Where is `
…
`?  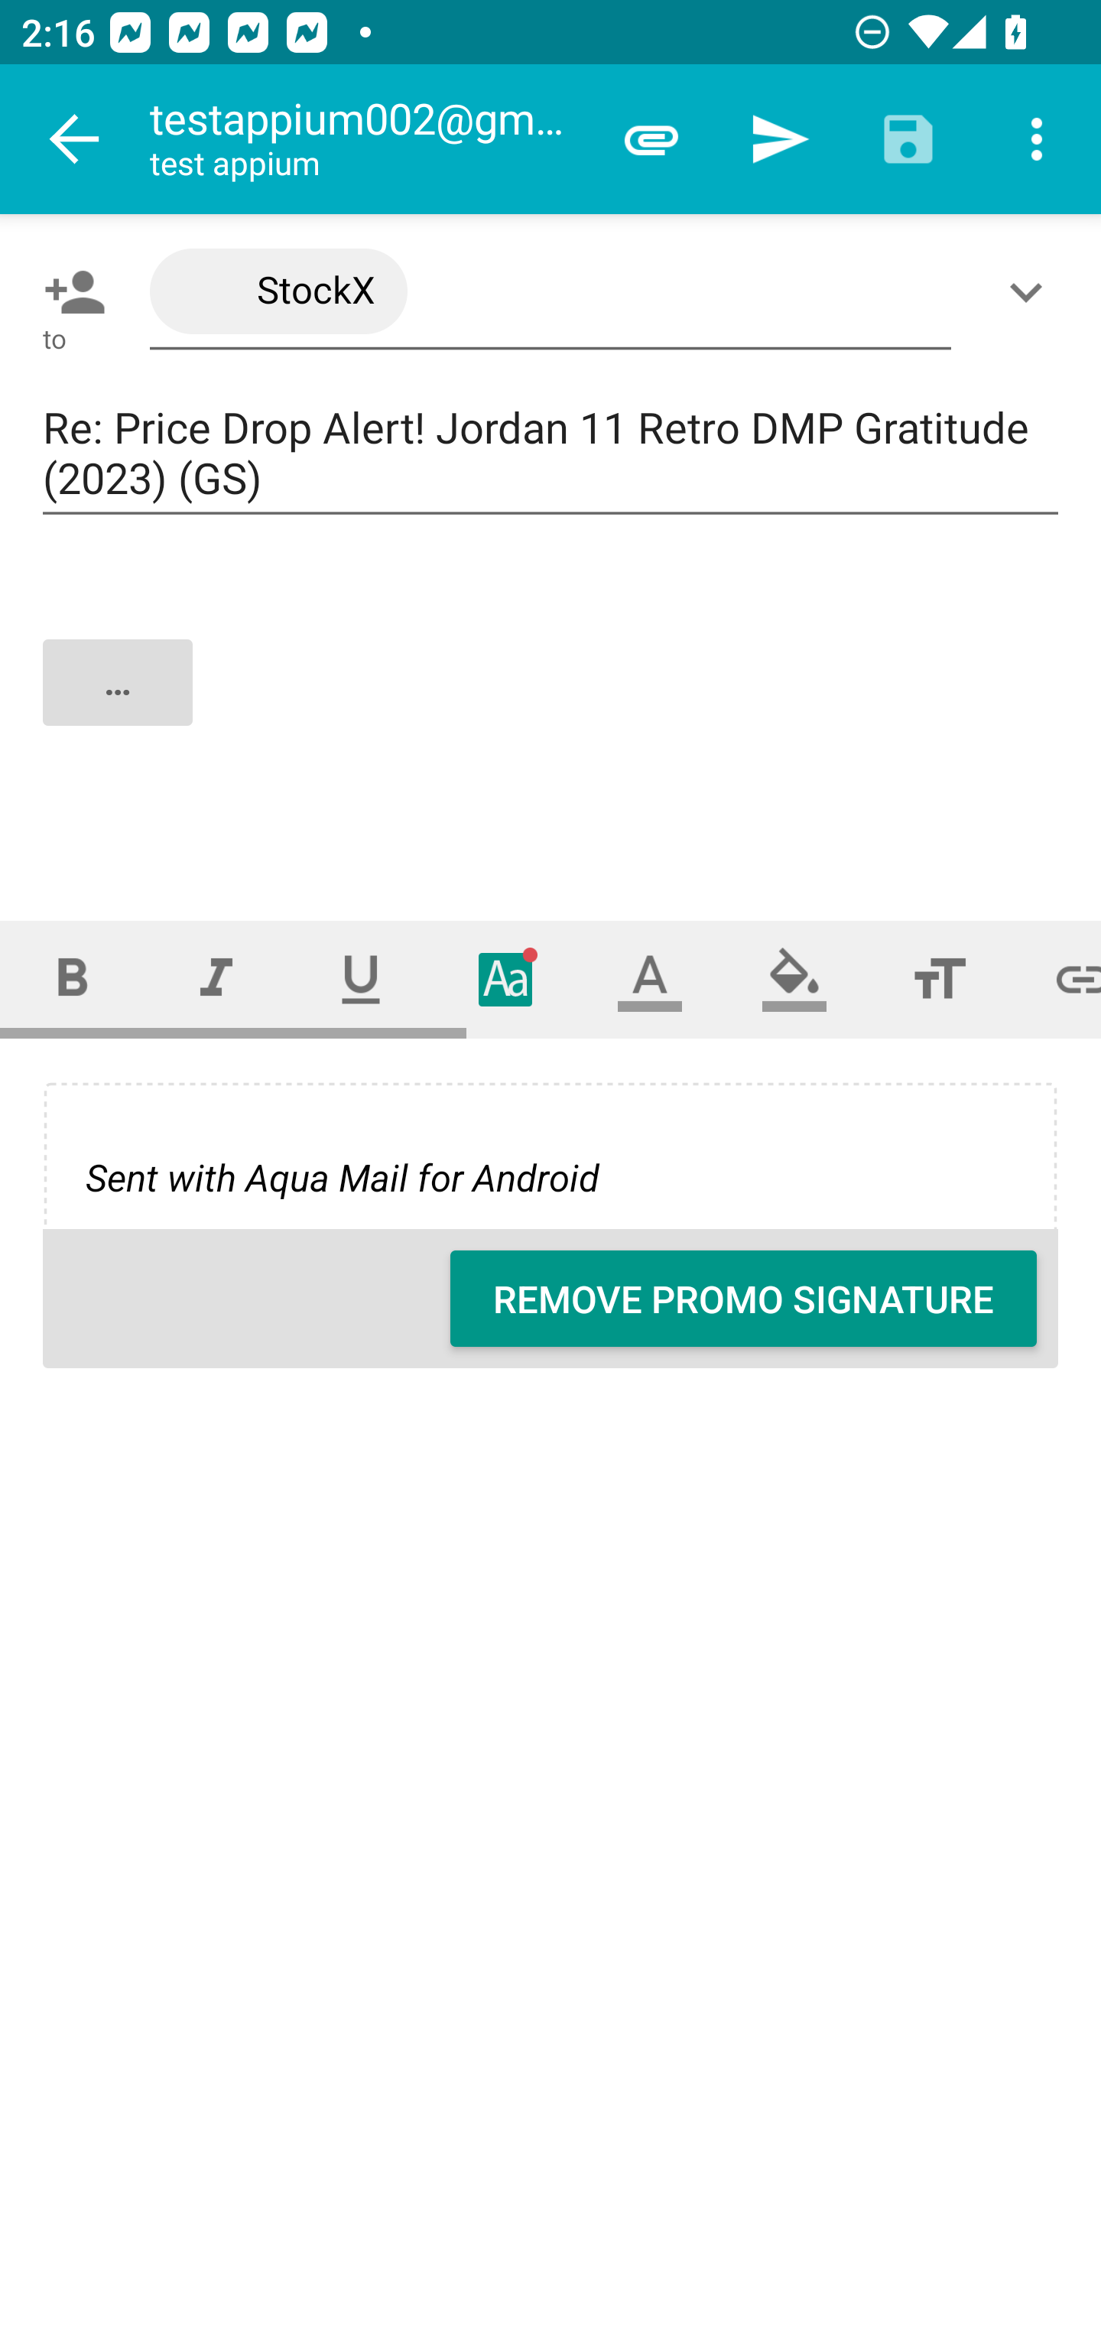 
…
 is located at coordinates (552, 707).